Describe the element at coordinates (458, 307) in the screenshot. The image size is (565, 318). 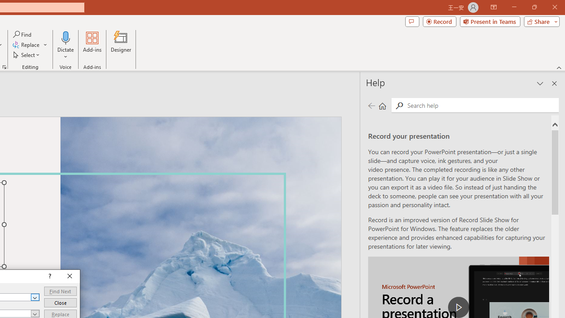
I see `play Record a Presentation` at that location.